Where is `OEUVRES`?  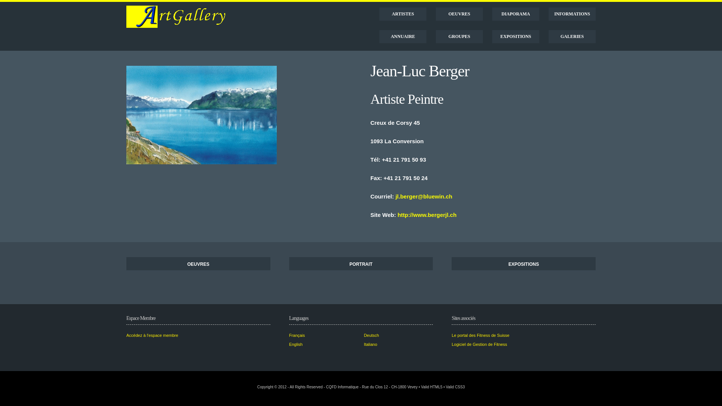
OEUVRES is located at coordinates (199, 264).